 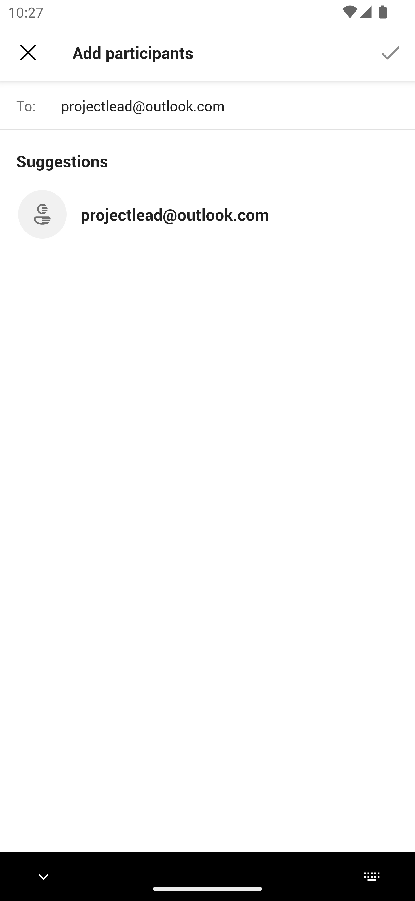 I want to click on Add users Type a name or email, so click(x=233, y=106).